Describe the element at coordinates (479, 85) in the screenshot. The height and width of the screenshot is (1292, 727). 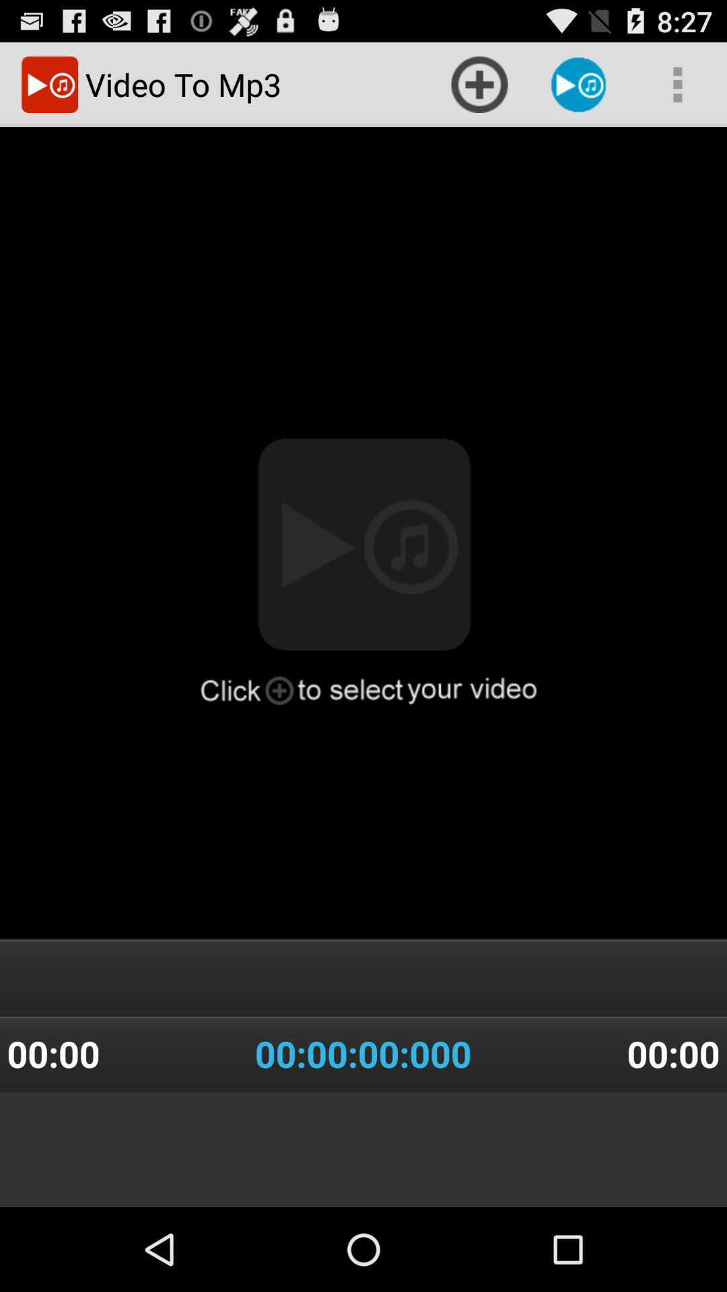
I see `click the item to the right of the video to mp3 item` at that location.